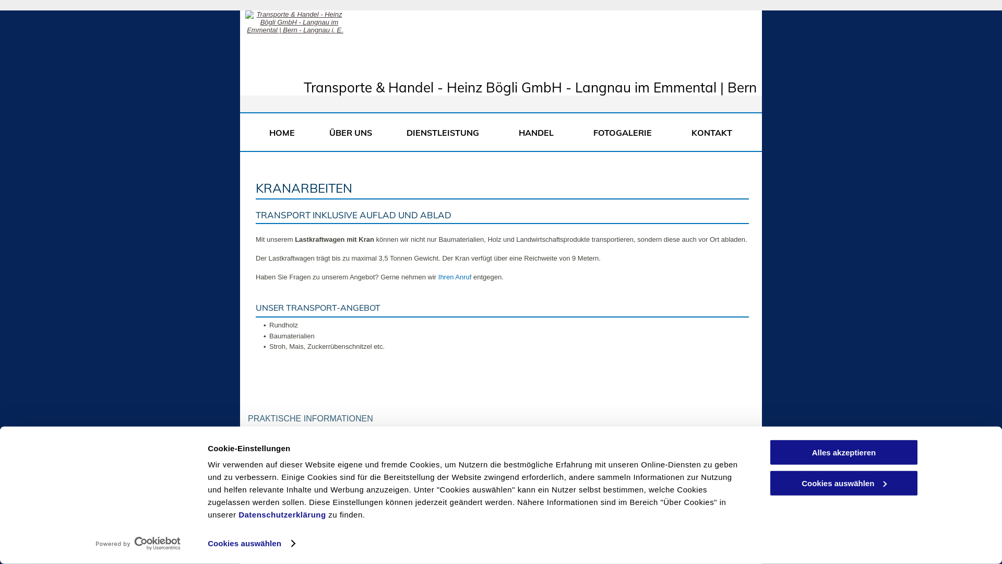  I want to click on FOTOGALERIE, so click(625, 133).